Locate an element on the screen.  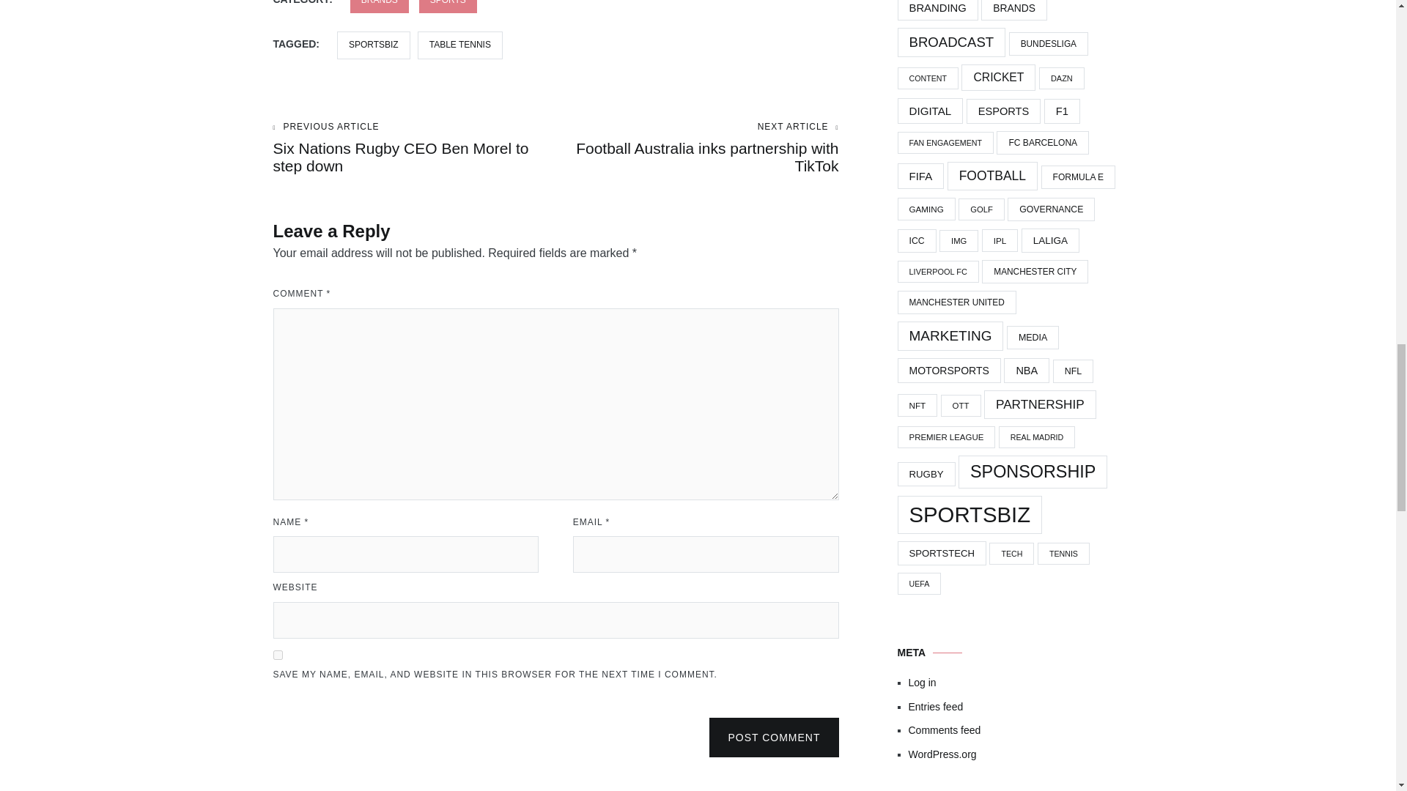
SPORTS is located at coordinates (697, 148).